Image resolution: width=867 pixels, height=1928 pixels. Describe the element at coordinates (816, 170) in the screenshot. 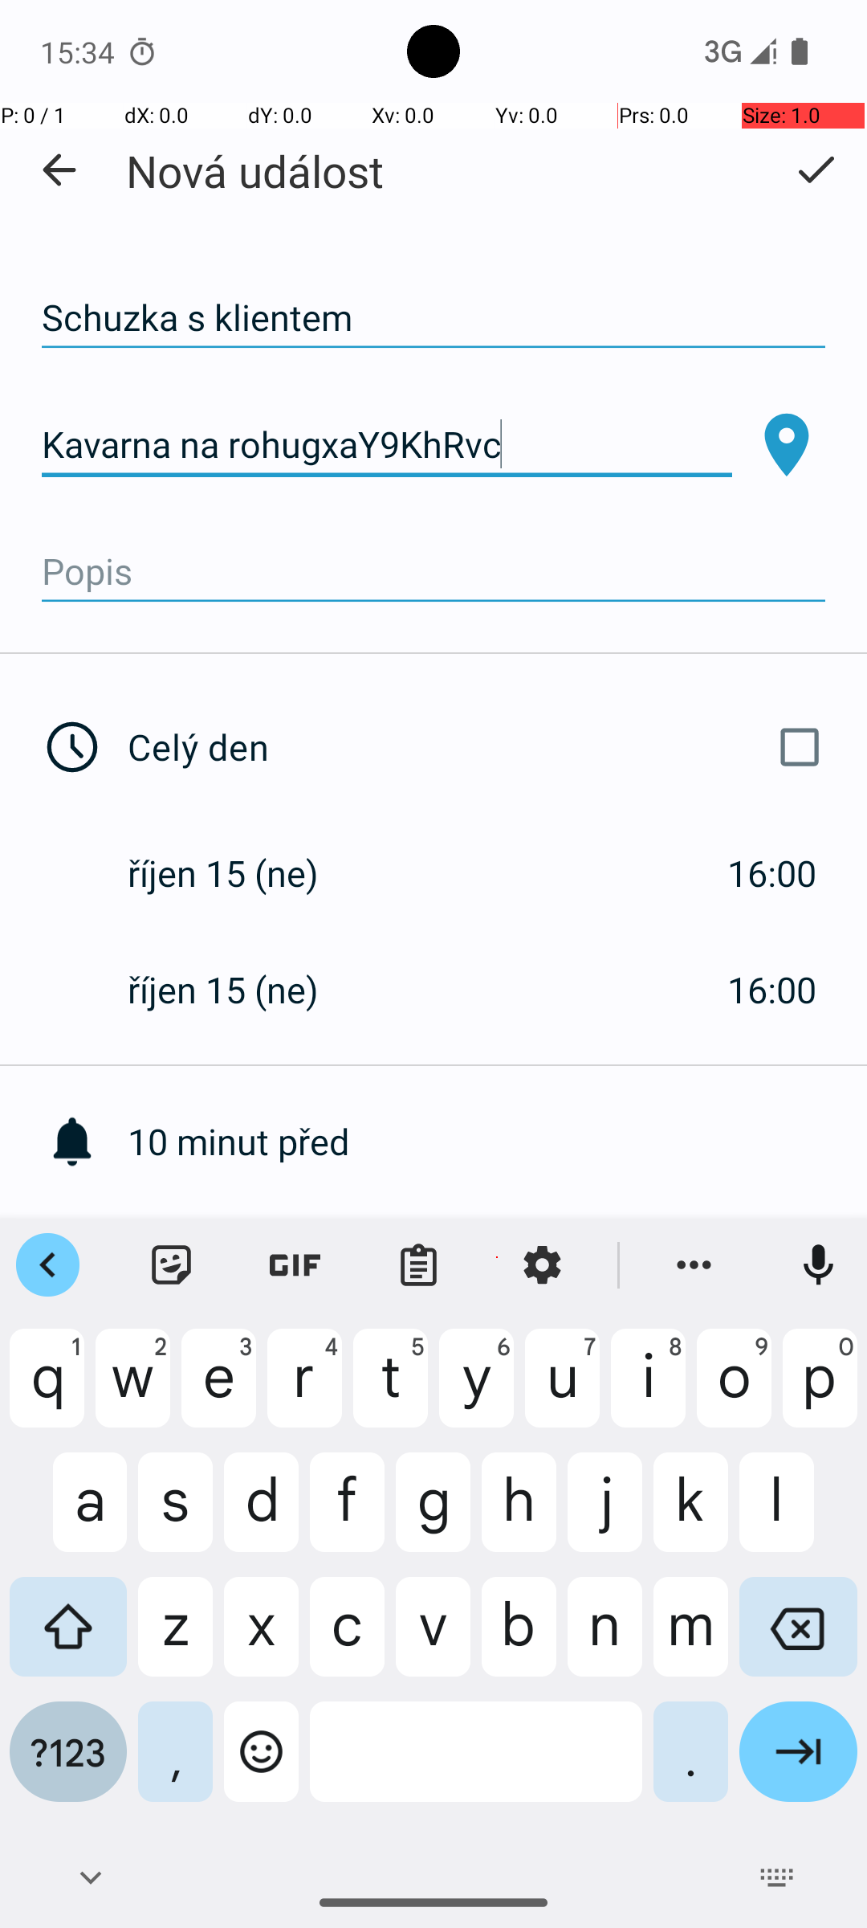

I see `Uložit` at that location.